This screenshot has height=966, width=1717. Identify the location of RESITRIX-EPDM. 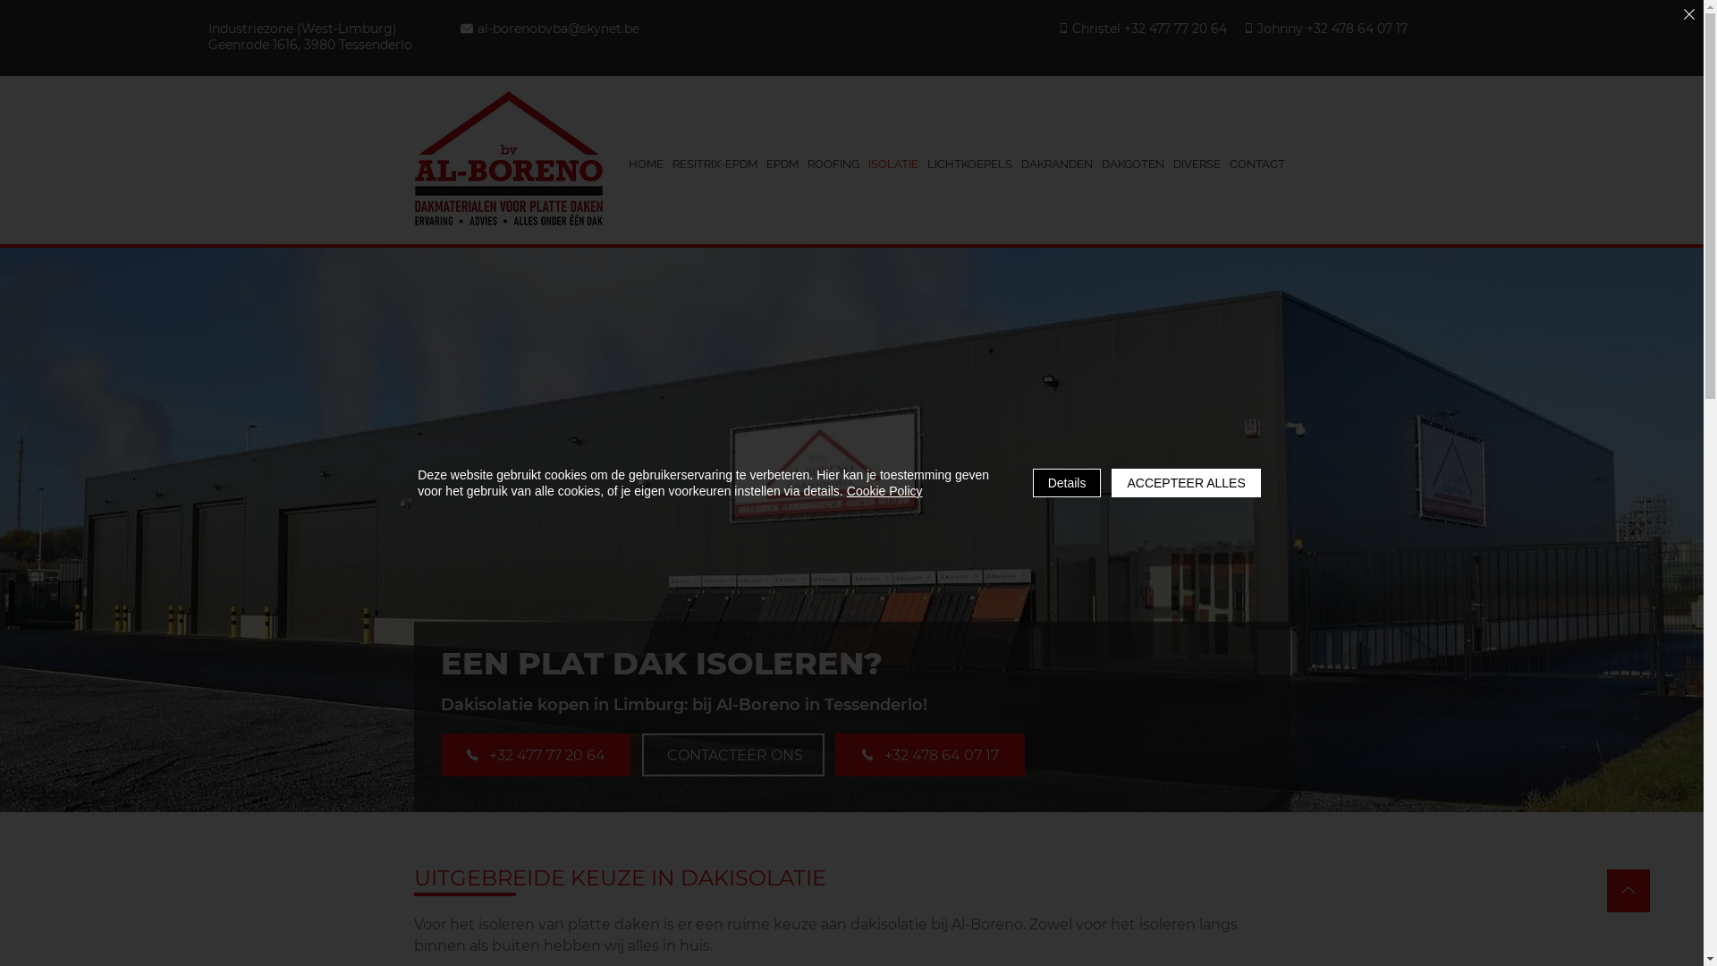
(714, 165).